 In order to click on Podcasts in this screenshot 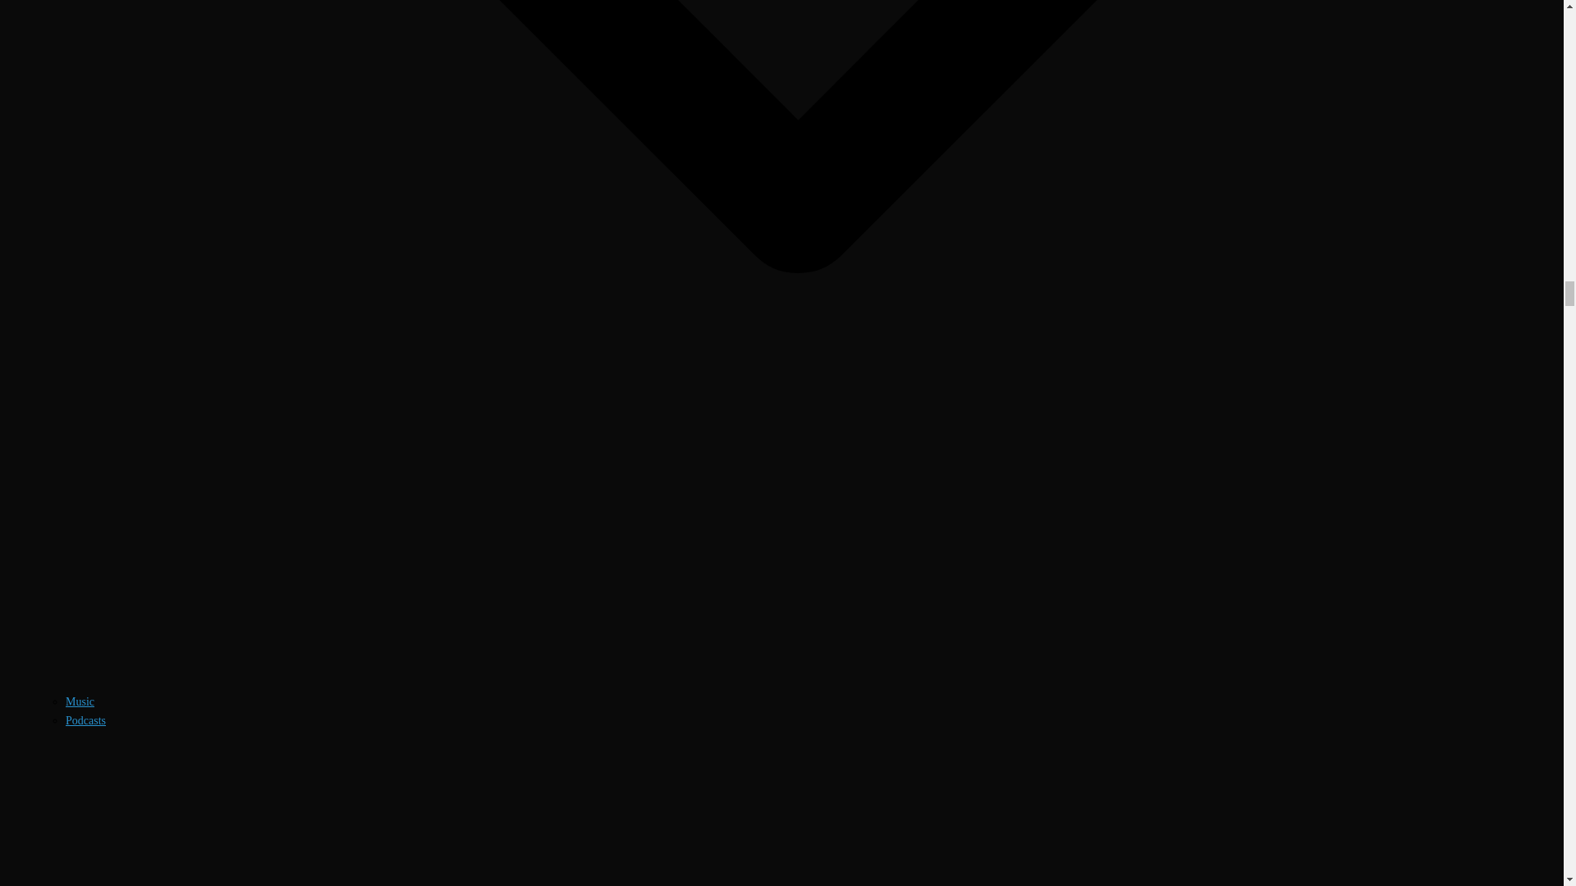, I will do `click(85, 719)`.